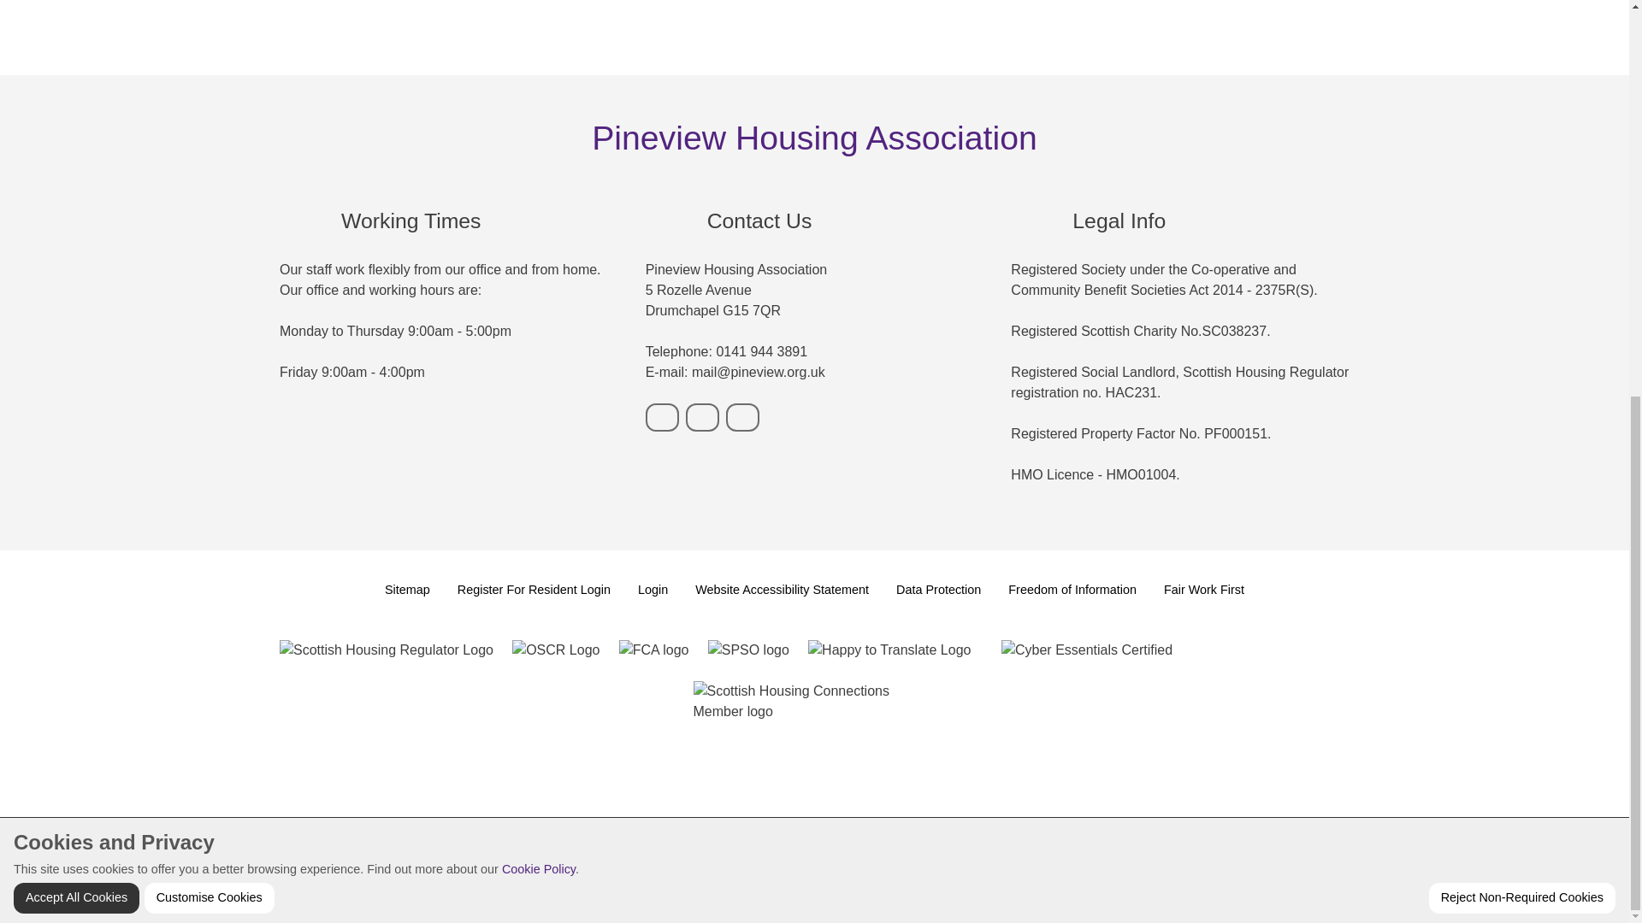  I want to click on Phone, so click(662, 417).